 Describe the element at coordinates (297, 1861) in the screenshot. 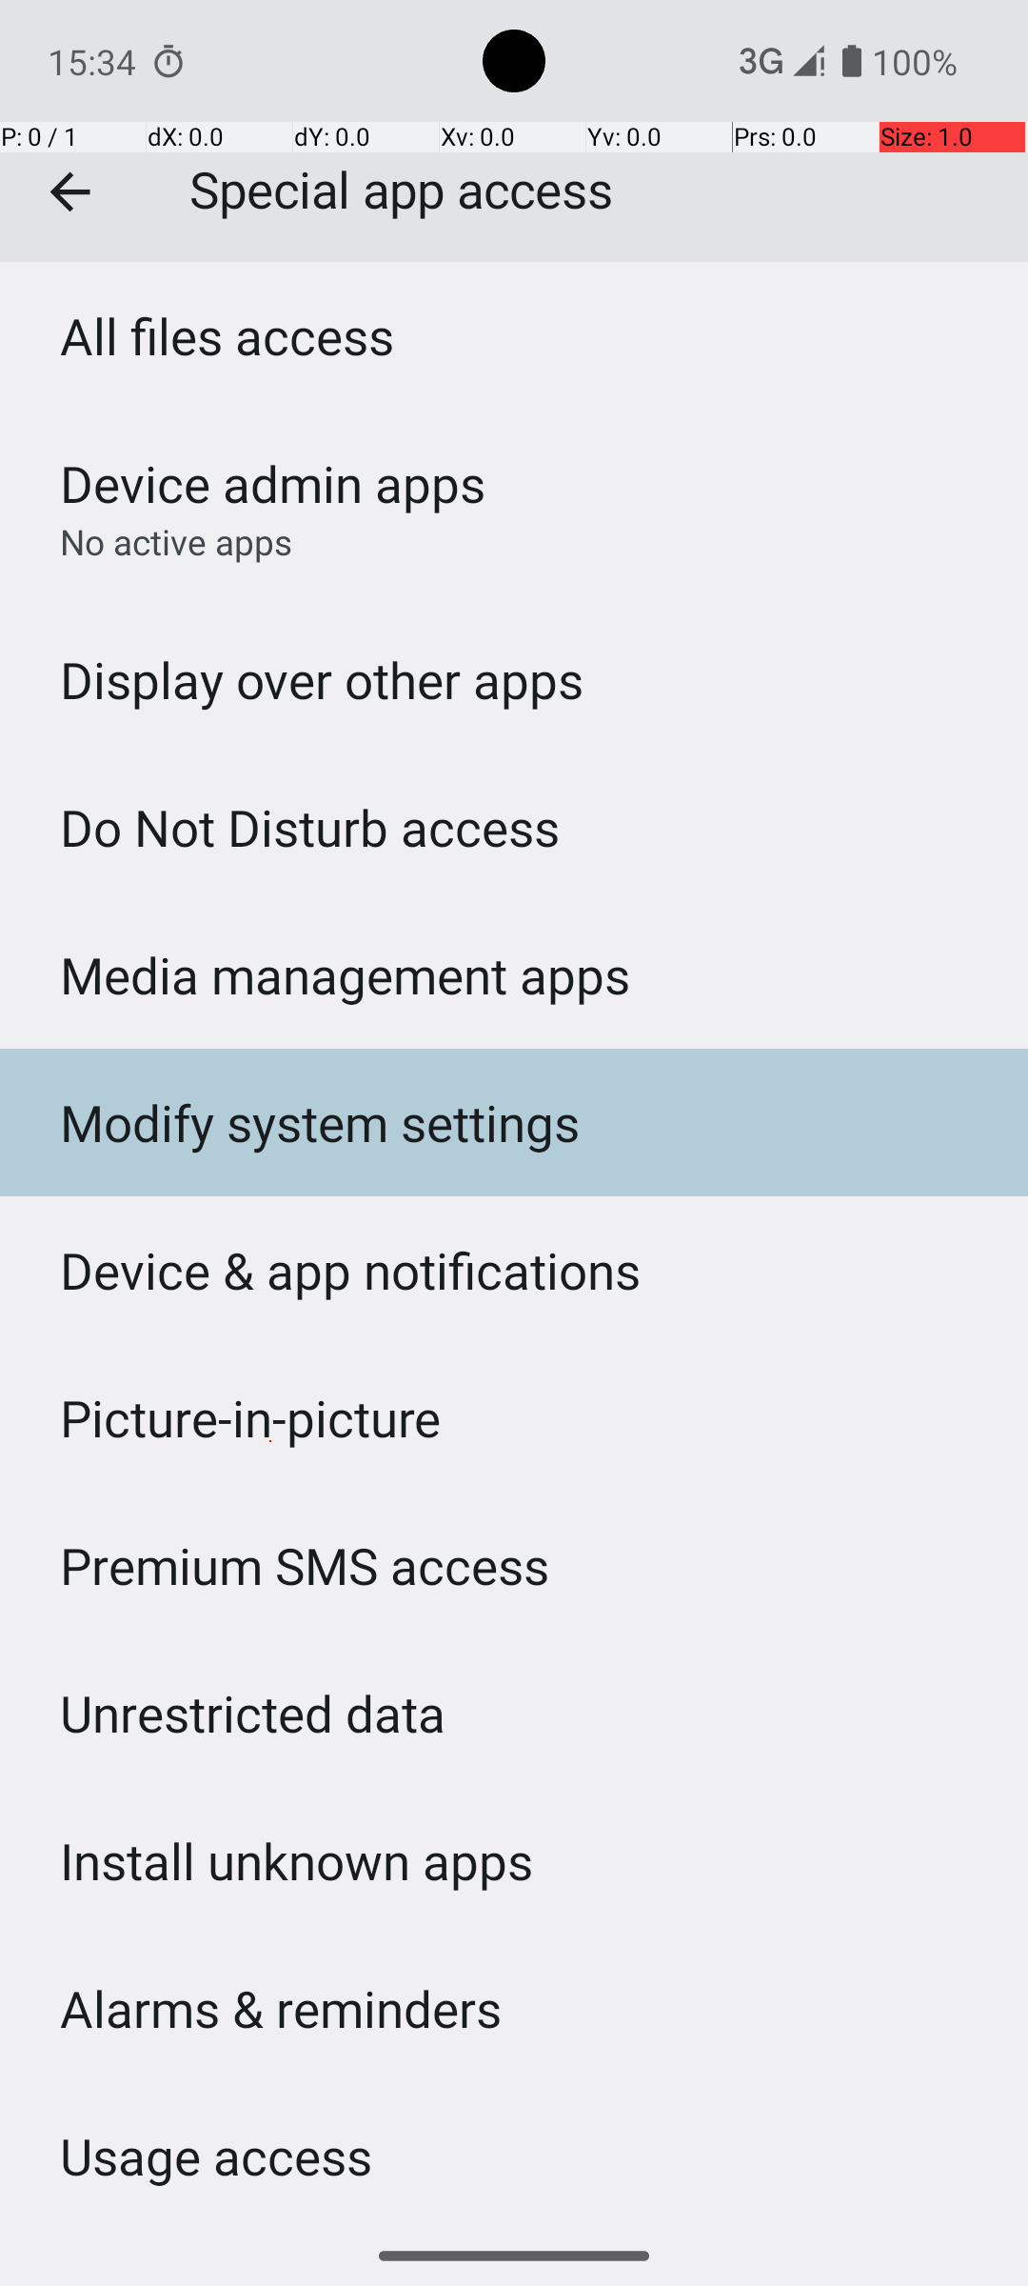

I see `Install unknown apps` at that location.